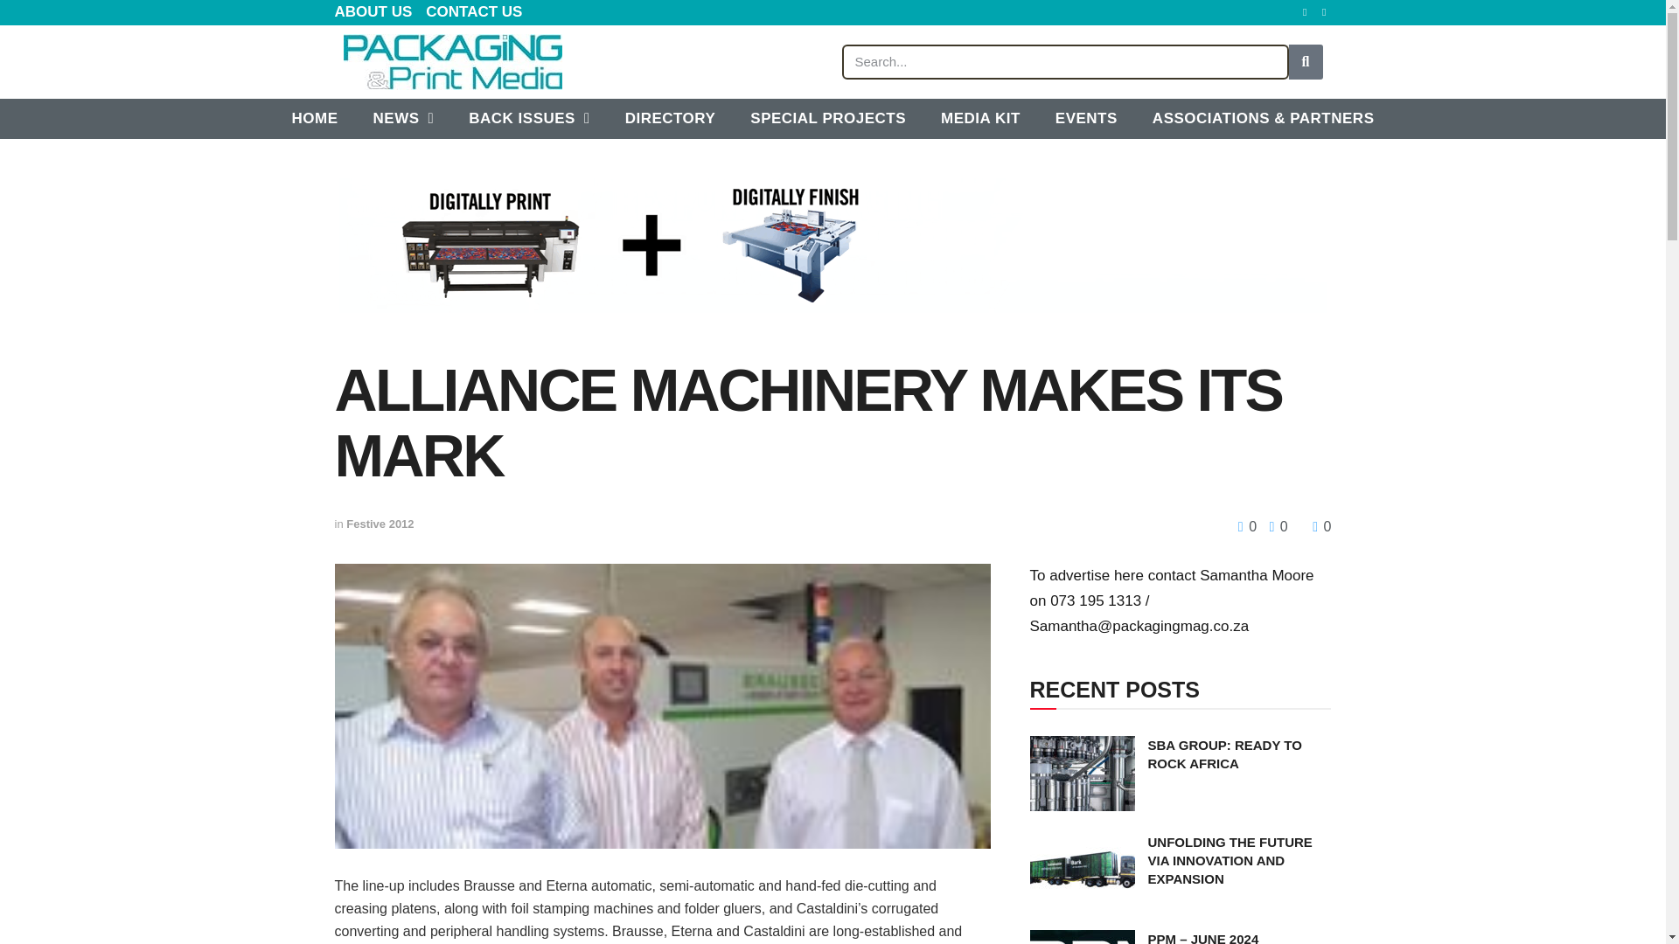  I want to click on SPECIAL PROJECTS, so click(827, 119).